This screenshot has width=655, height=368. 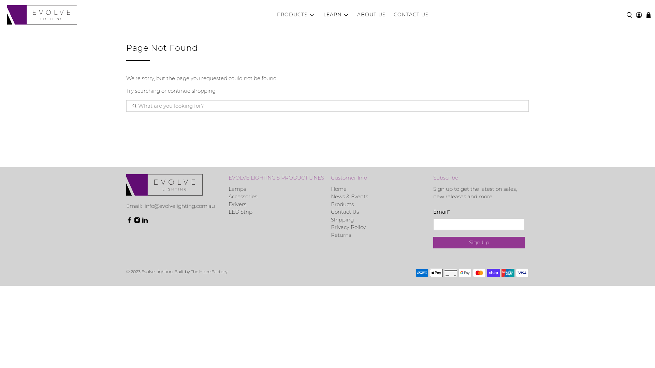 I want to click on Returns, so click(x=341, y=235).